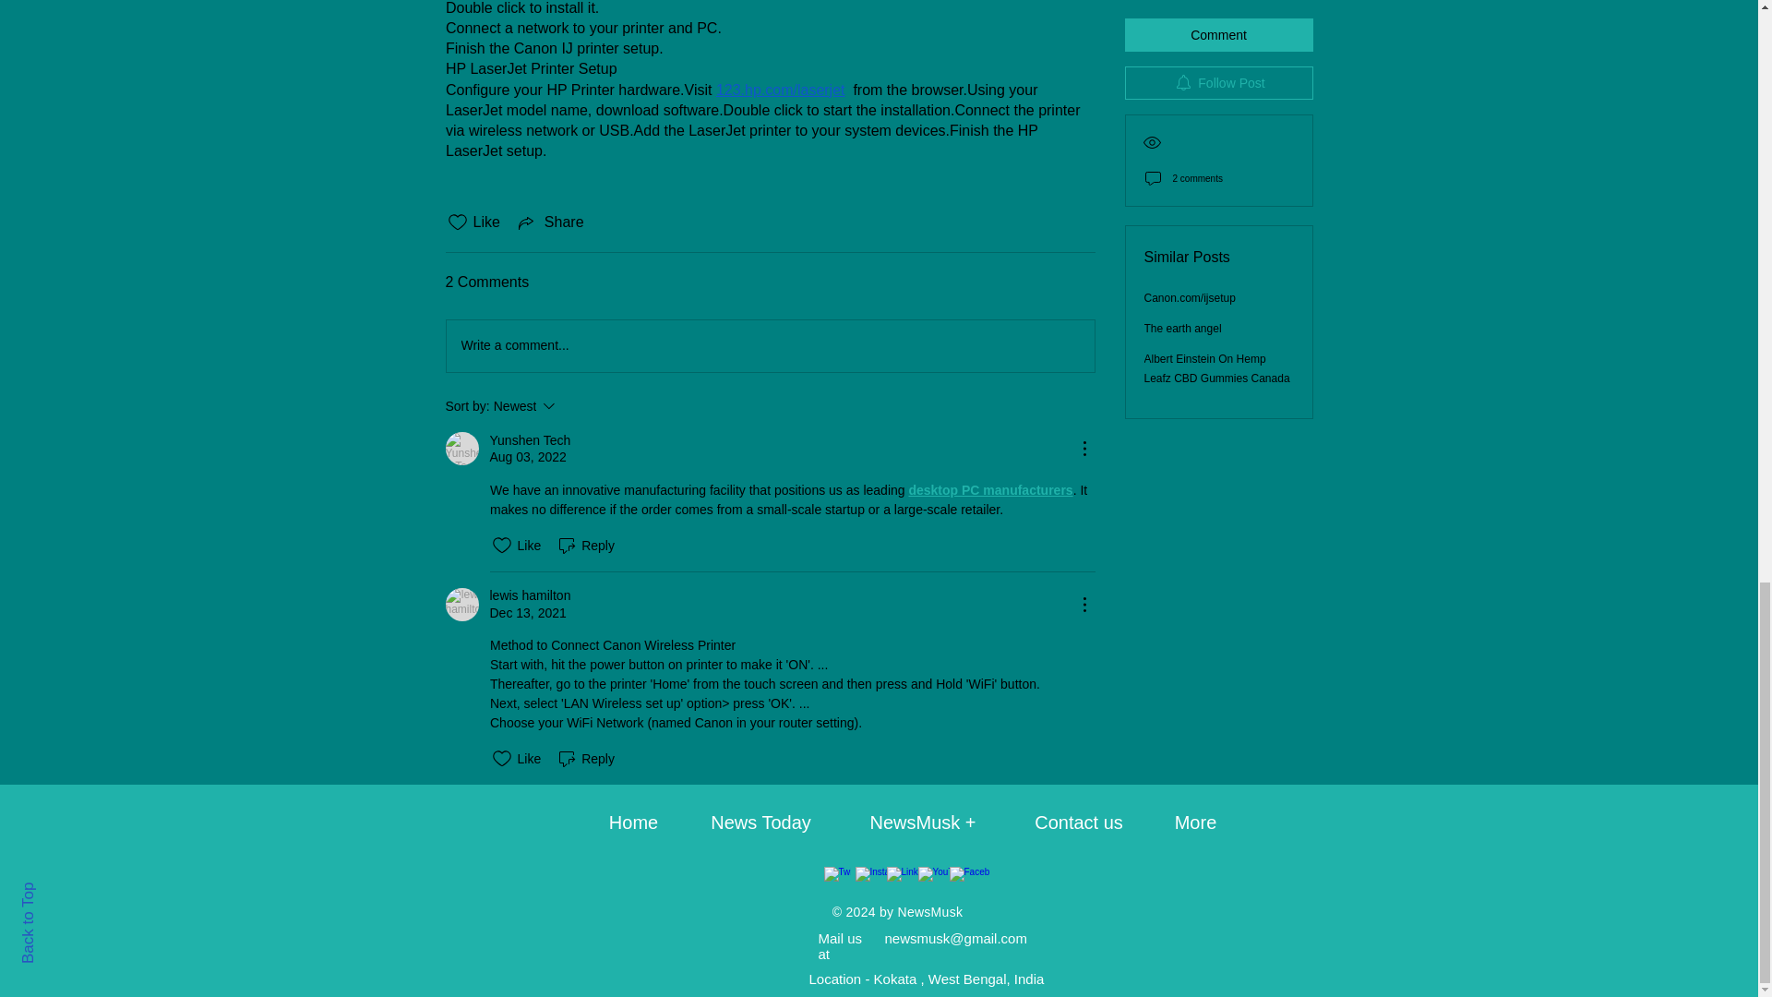  Describe the element at coordinates (770, 345) in the screenshot. I see `Write a comment...` at that location.